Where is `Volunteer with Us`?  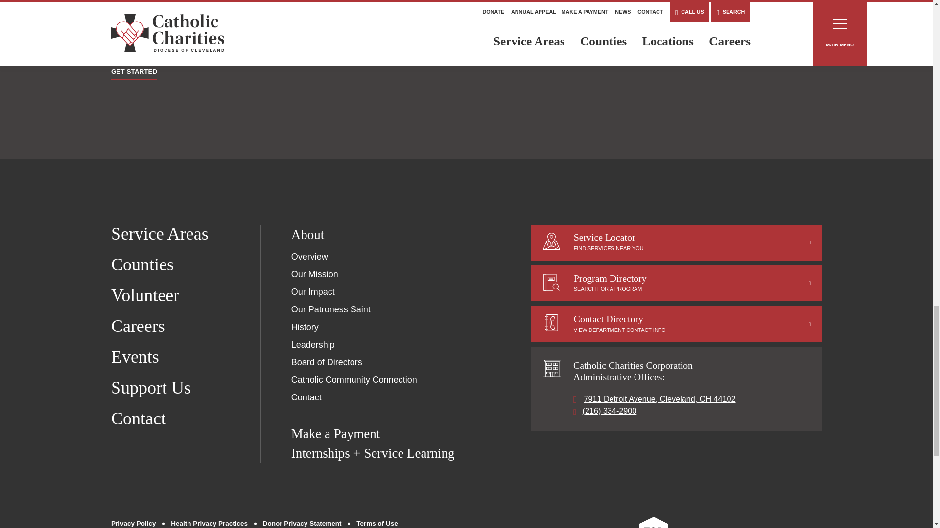 Volunteer with Us is located at coordinates (466, 40).